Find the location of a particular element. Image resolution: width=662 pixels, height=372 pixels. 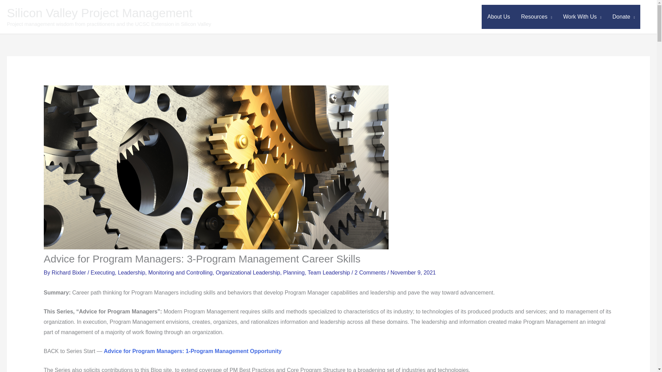

Richard Bixler is located at coordinates (69, 273).